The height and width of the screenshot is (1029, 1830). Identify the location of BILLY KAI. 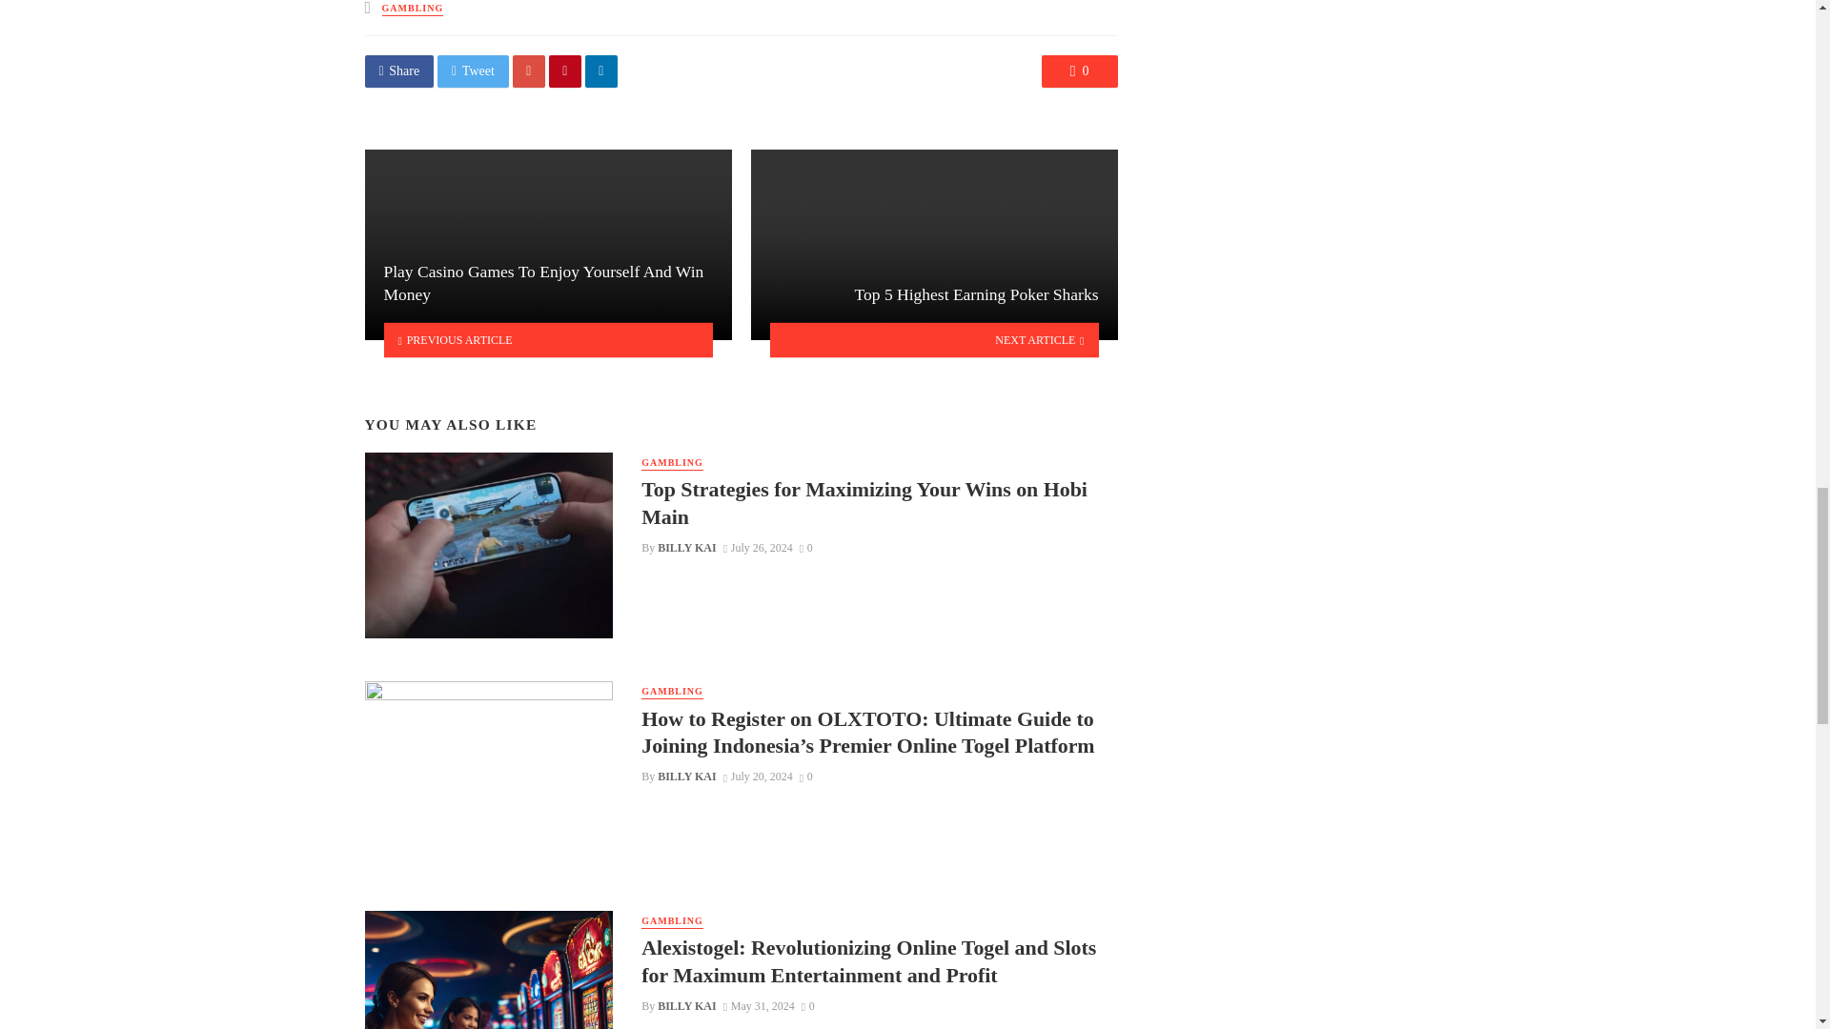
(686, 548).